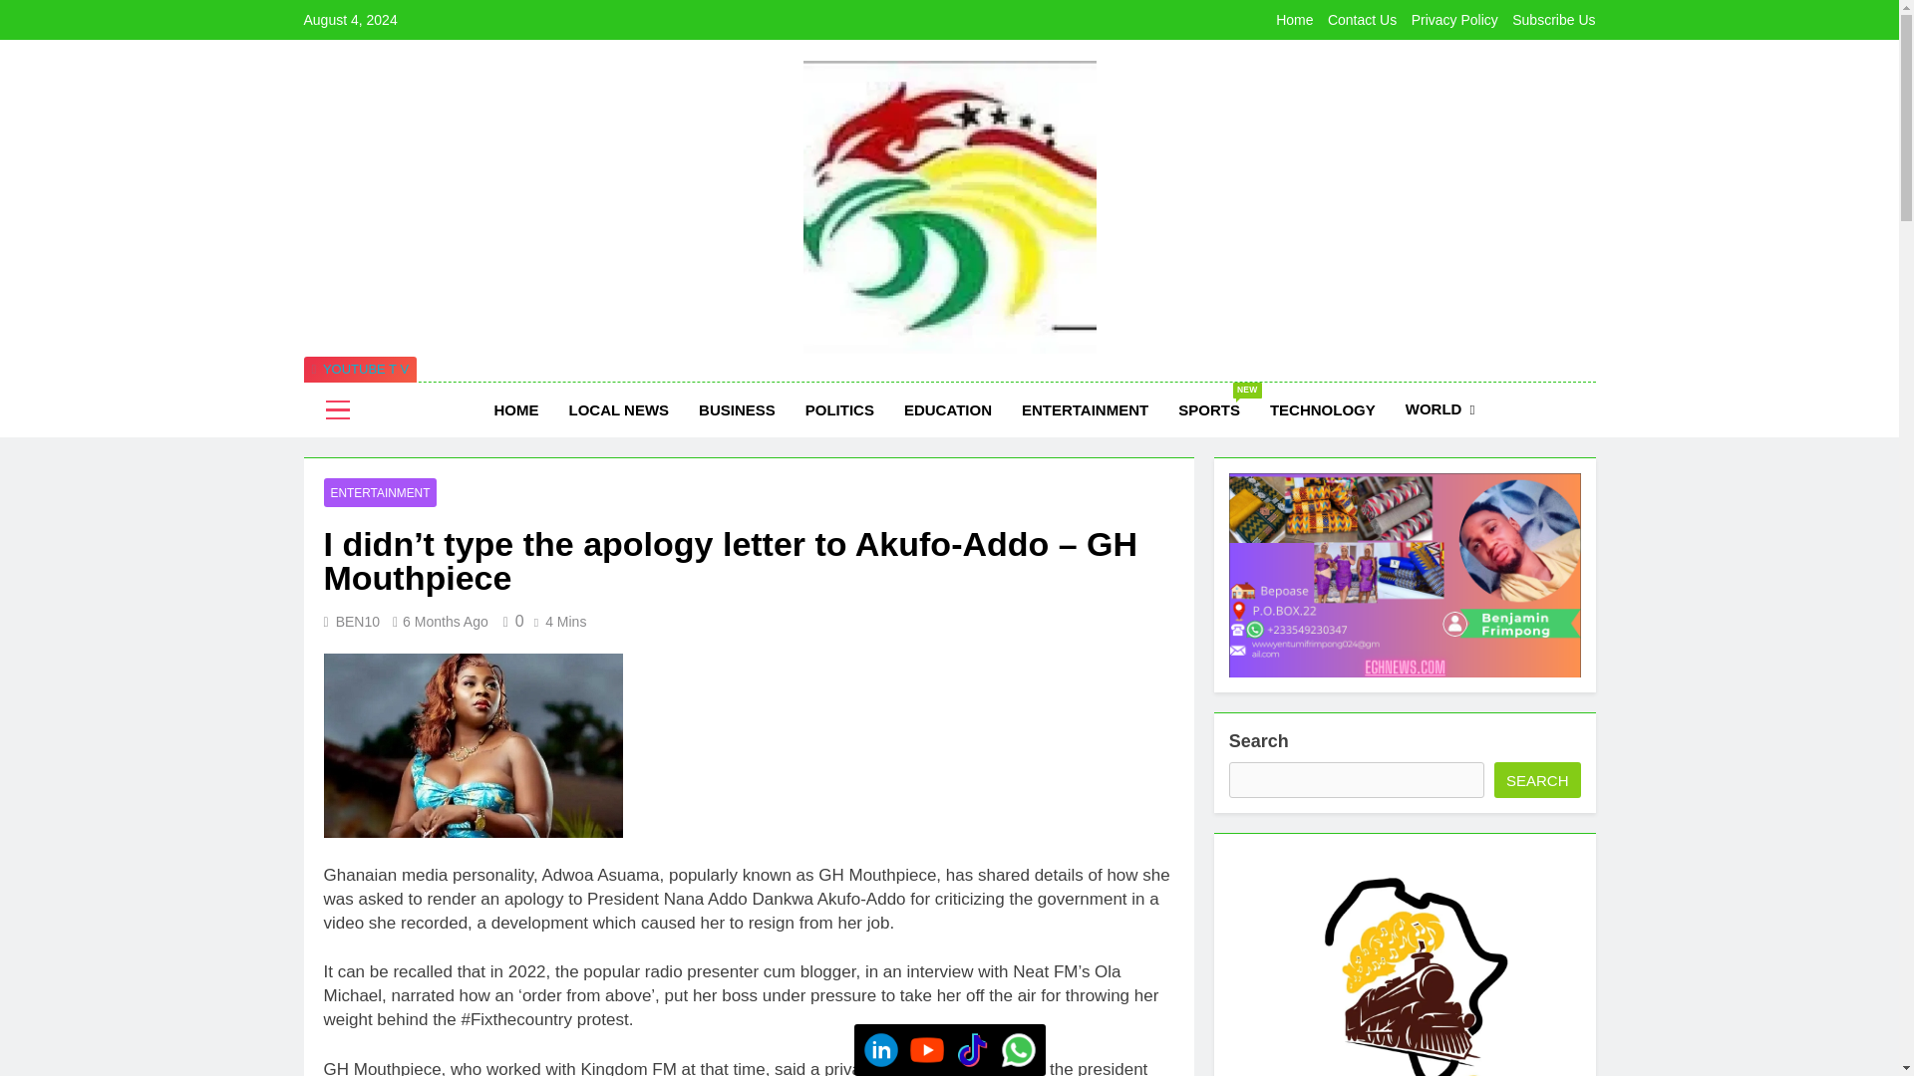 This screenshot has width=1914, height=1076. What do you see at coordinates (1323, 409) in the screenshot?
I see `TECHNOLOGY` at bounding box center [1323, 409].